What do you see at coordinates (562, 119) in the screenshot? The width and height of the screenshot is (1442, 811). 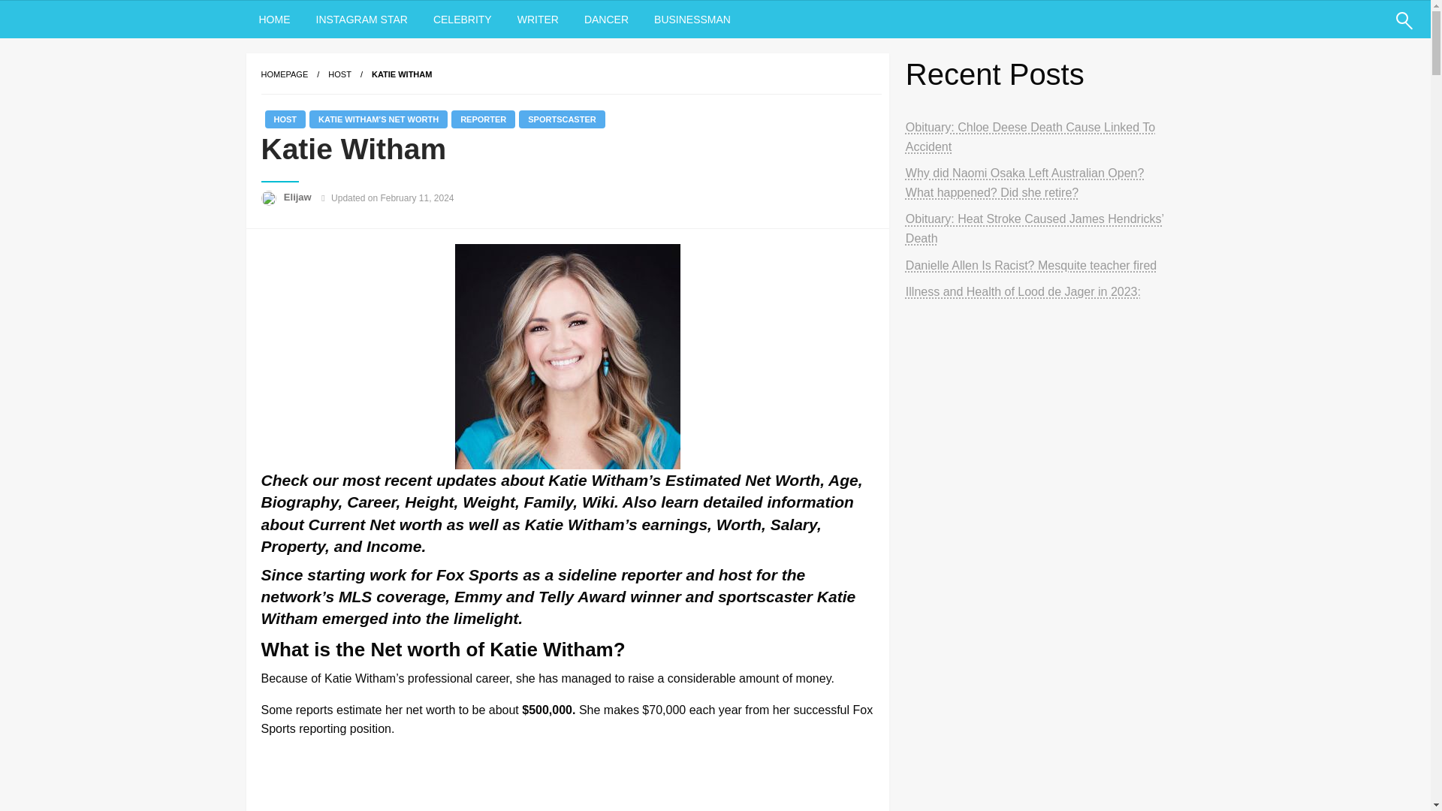 I see `SPORTSCASTER` at bounding box center [562, 119].